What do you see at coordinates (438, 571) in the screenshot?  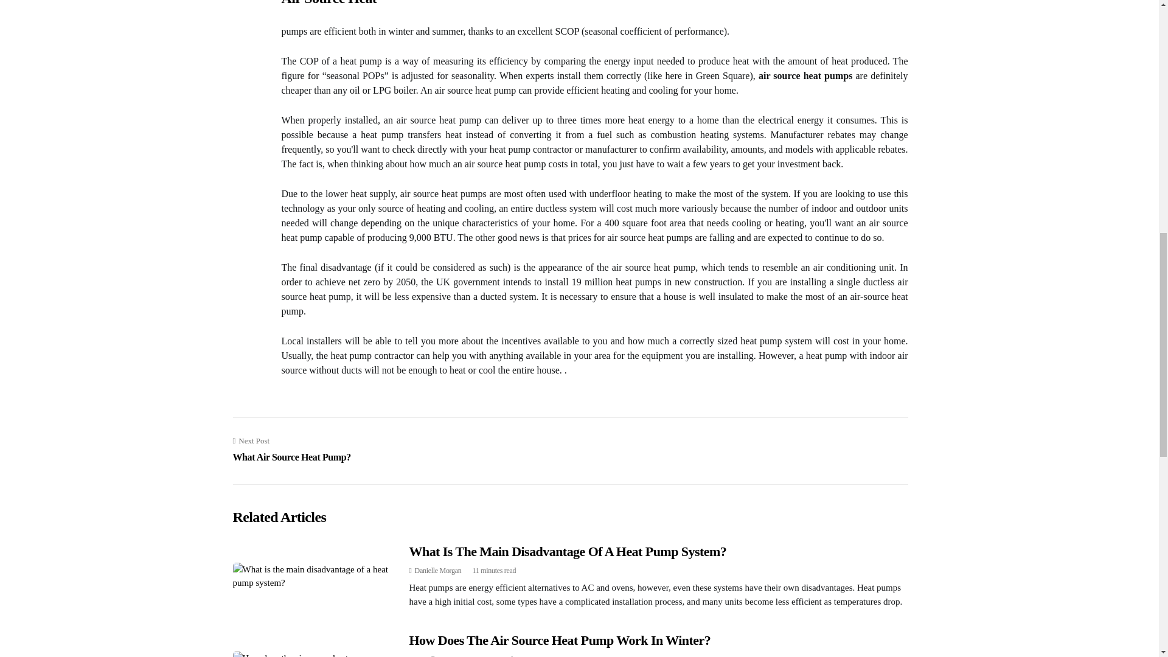 I see `Danielle Morgan` at bounding box center [438, 571].